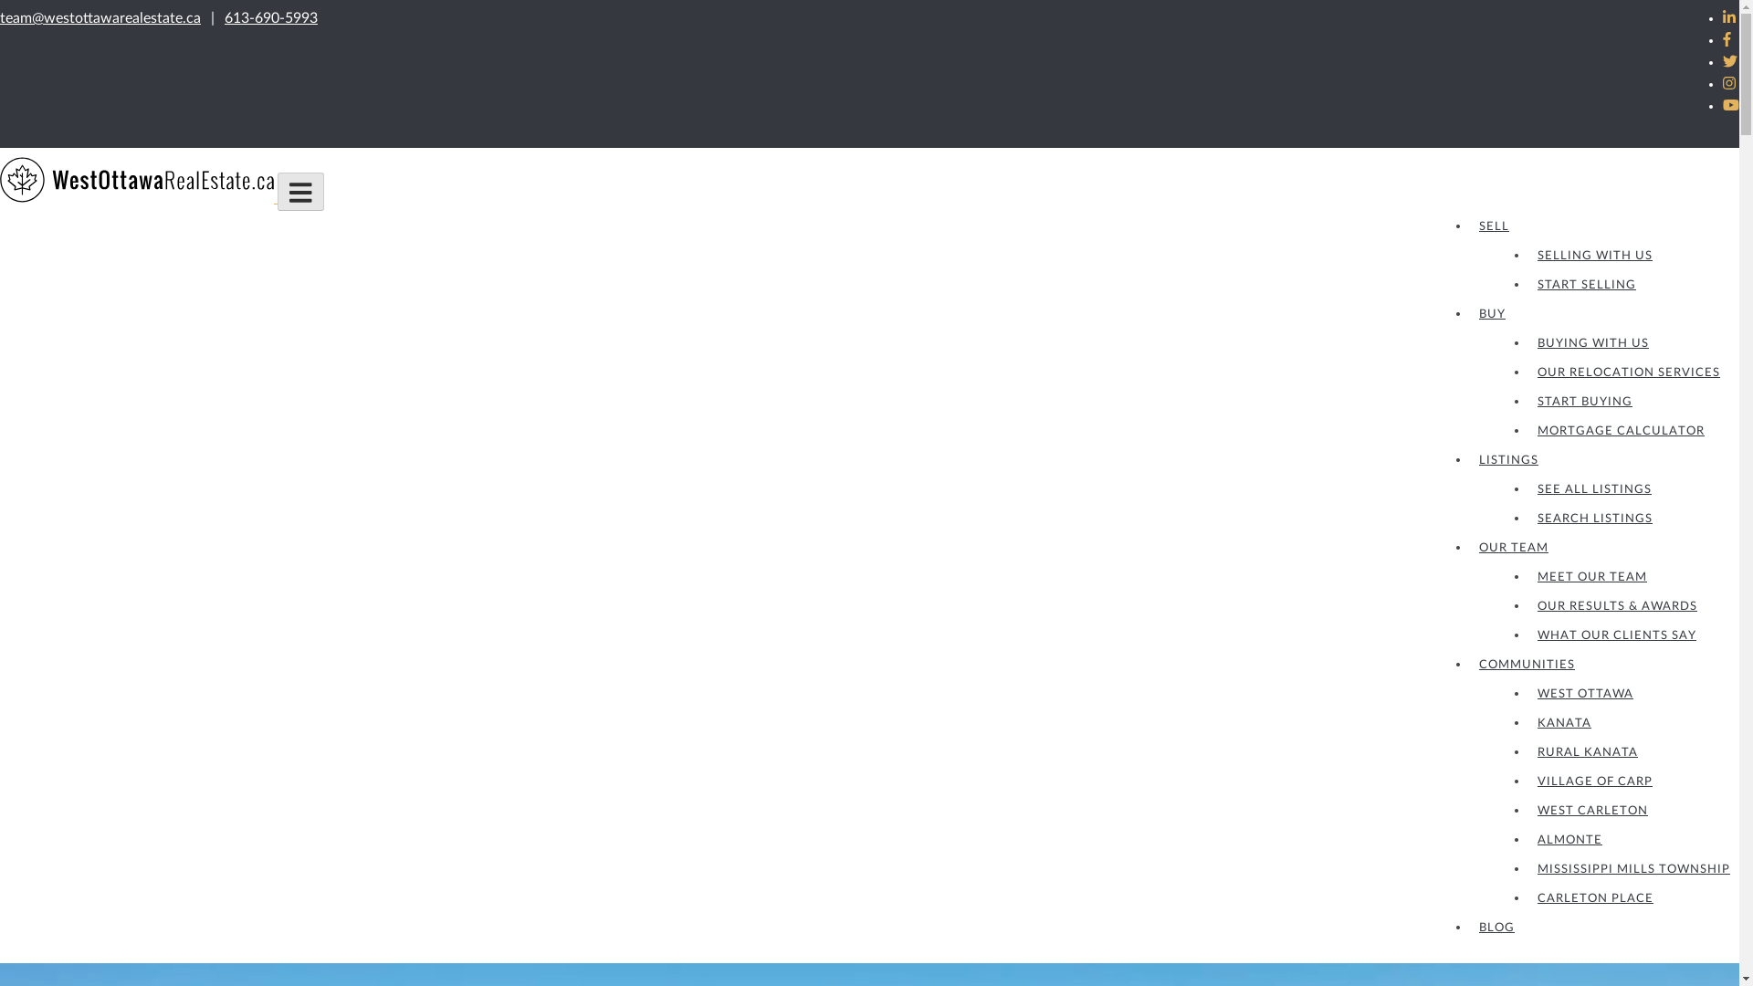  I want to click on COMMUNITIES, so click(1527, 665).